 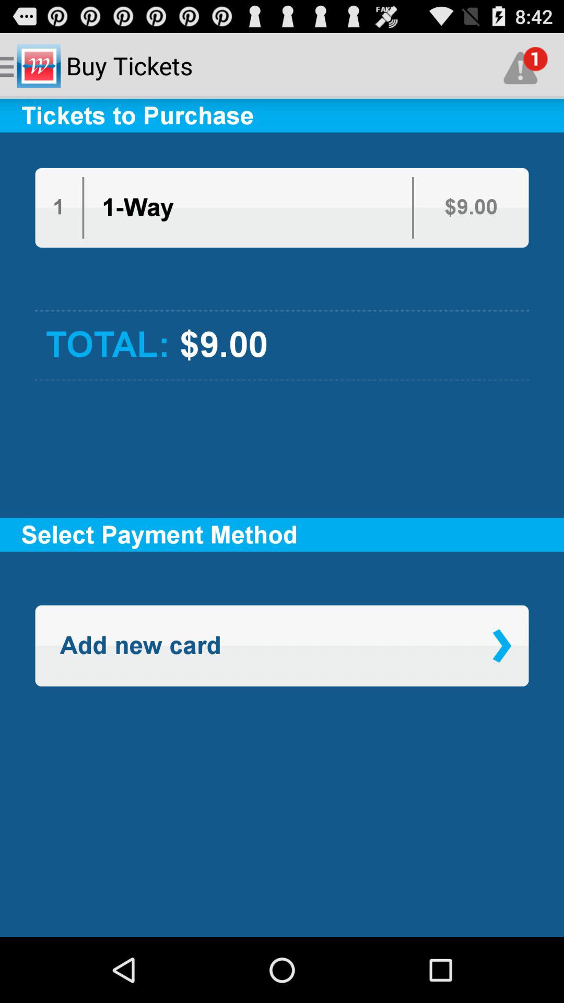 I want to click on click select payment method app, so click(x=282, y=535).